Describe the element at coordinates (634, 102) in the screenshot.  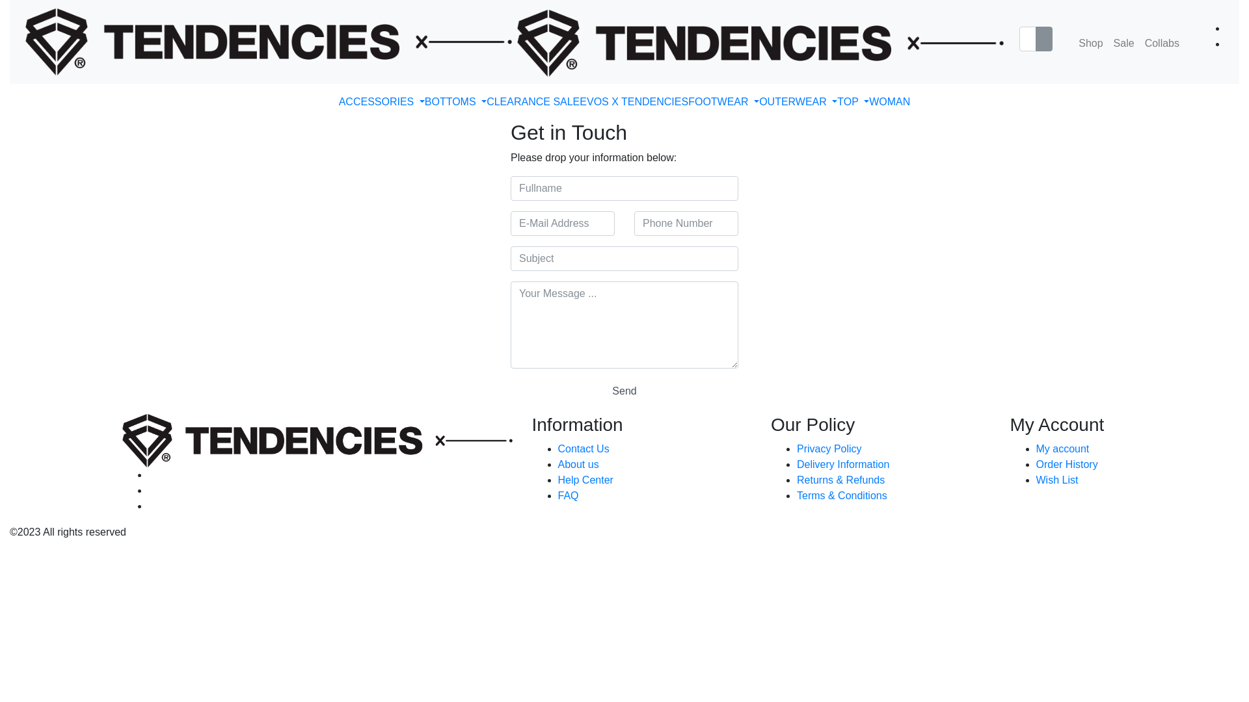
I see `EVOS X TENDENCIES` at that location.